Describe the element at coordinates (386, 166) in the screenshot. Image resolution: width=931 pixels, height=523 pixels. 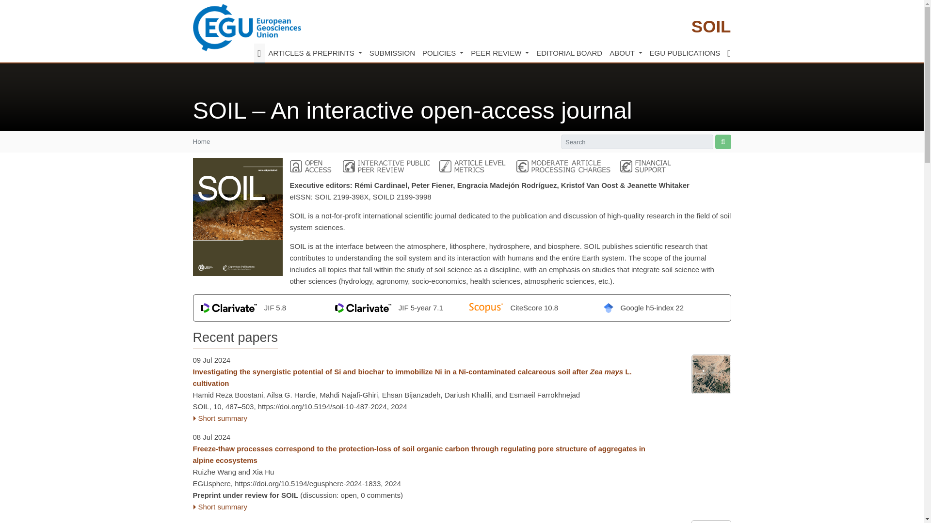
I see `Public peer review` at that location.